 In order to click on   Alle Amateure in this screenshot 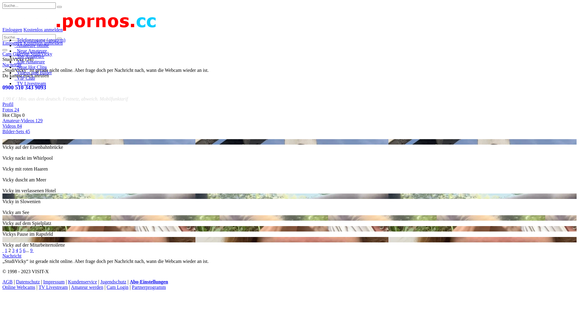, I will do `click(30, 62)`.